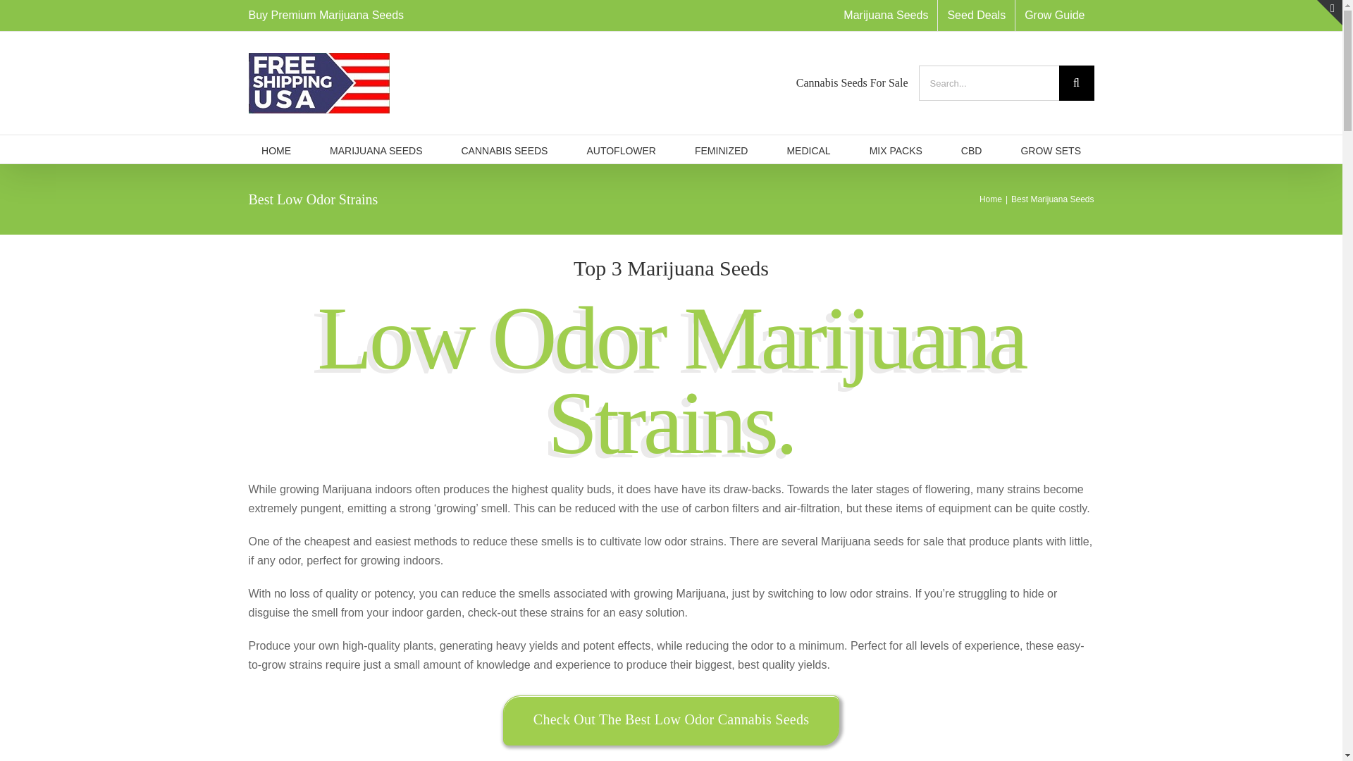  What do you see at coordinates (1051, 199) in the screenshot?
I see `Best Marijuana Seeds` at bounding box center [1051, 199].